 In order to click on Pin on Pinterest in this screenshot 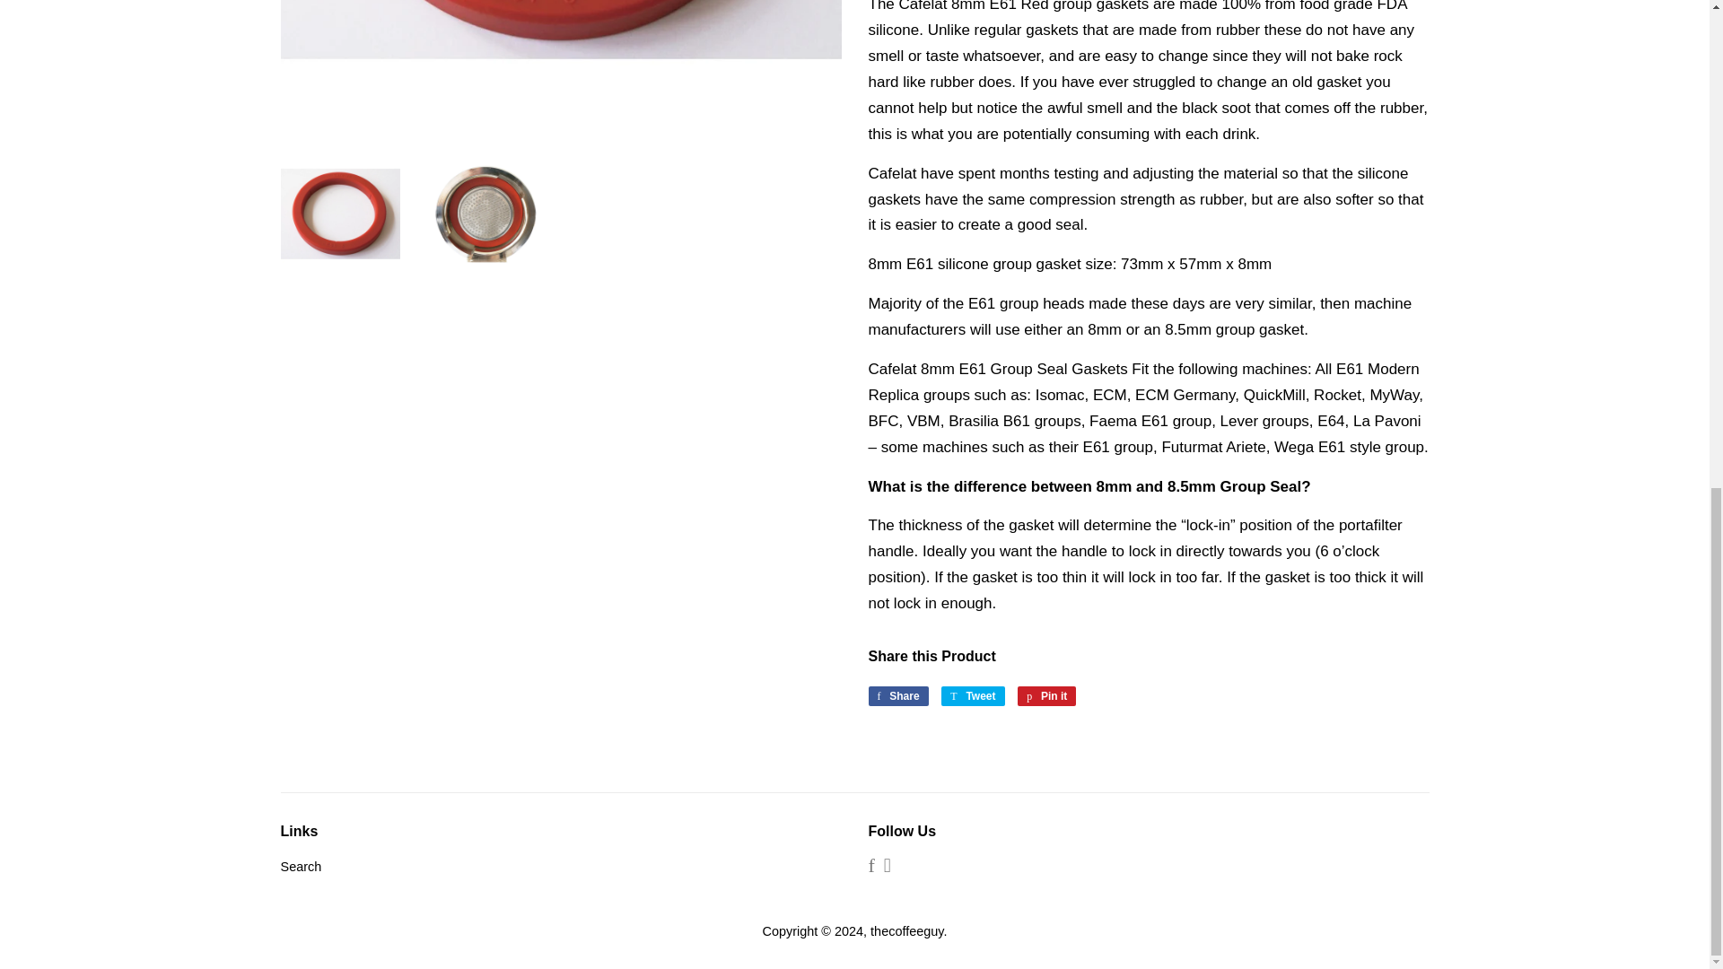, I will do `click(1046, 696)`.